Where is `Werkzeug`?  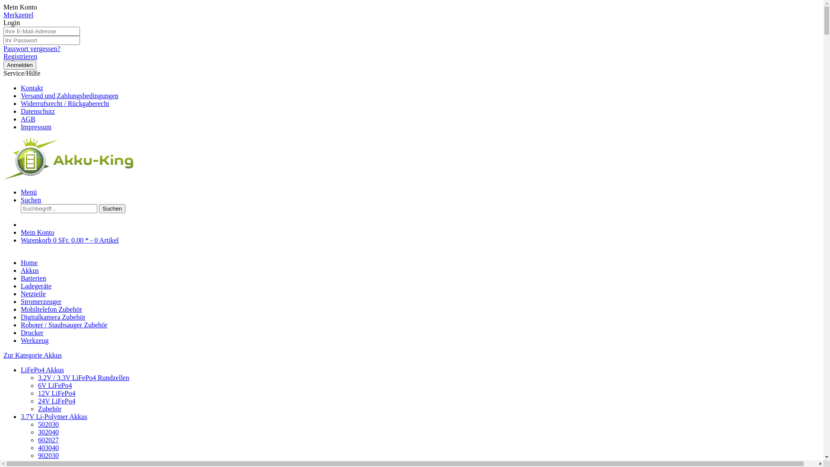
Werkzeug is located at coordinates (35, 341).